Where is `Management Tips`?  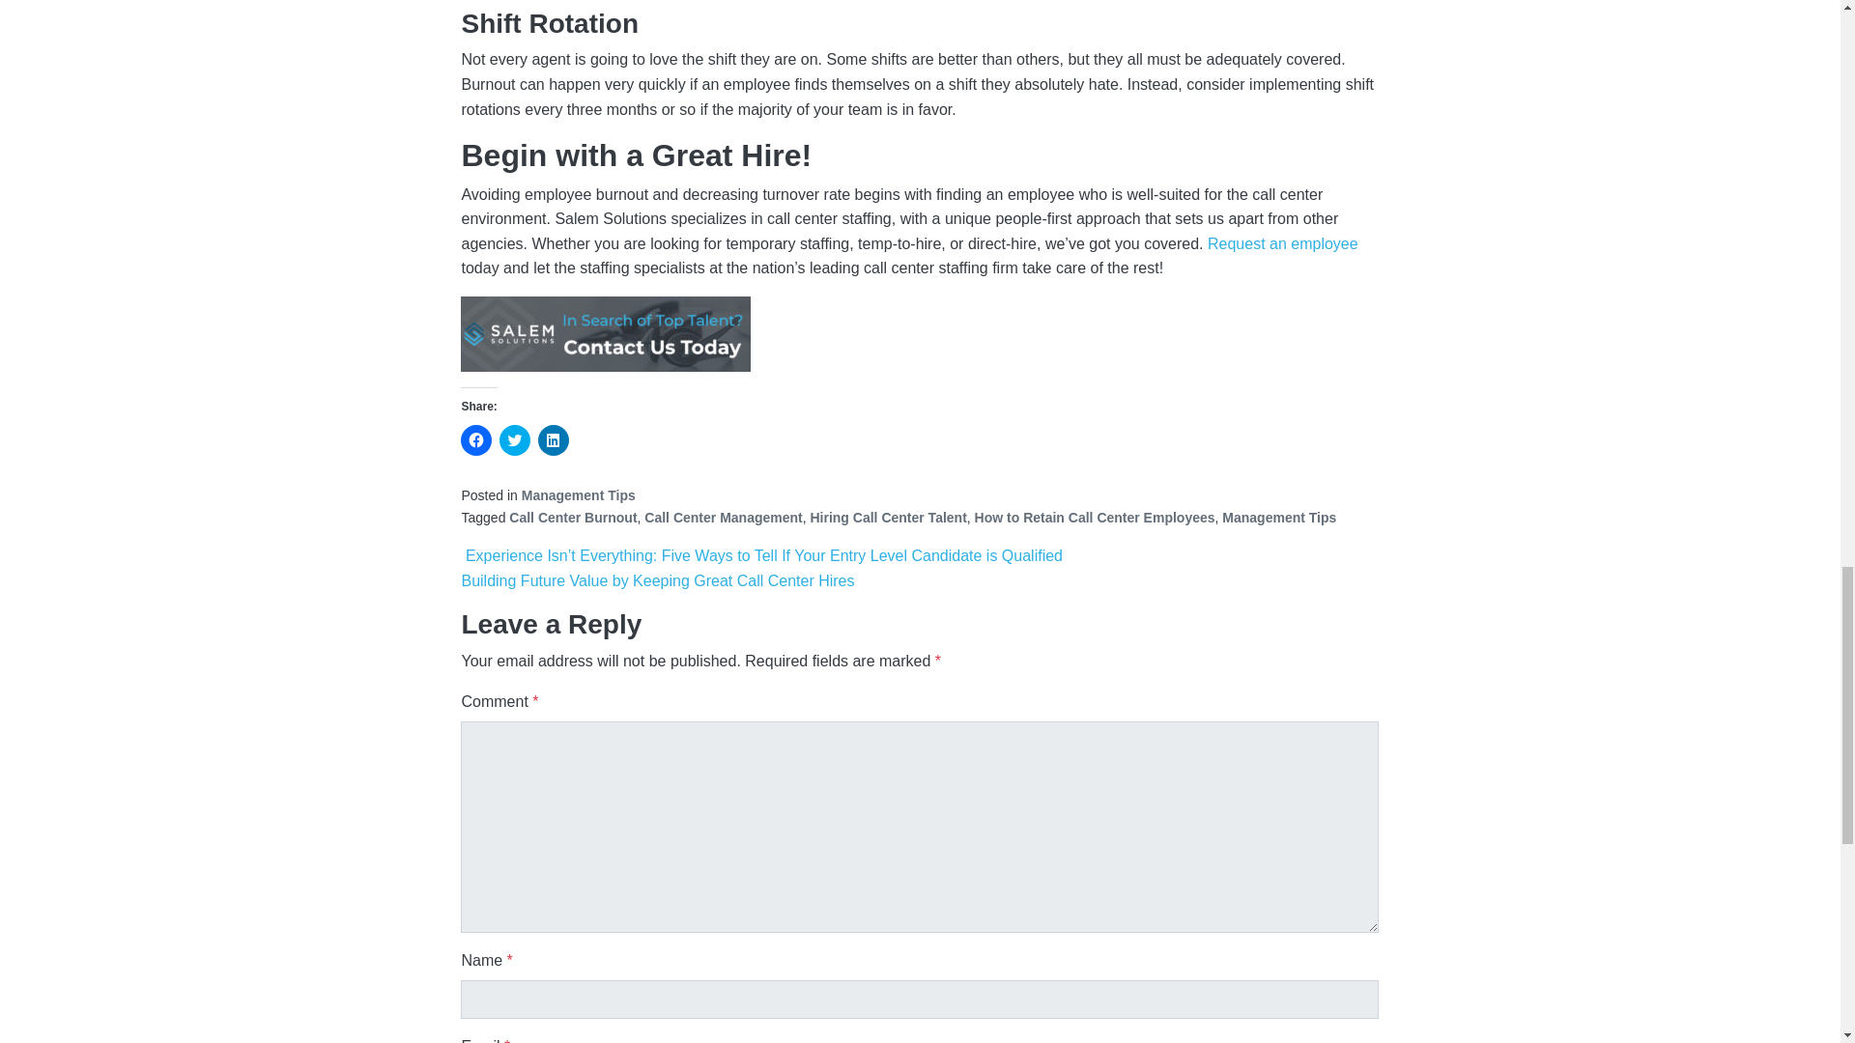
Management Tips is located at coordinates (578, 494).